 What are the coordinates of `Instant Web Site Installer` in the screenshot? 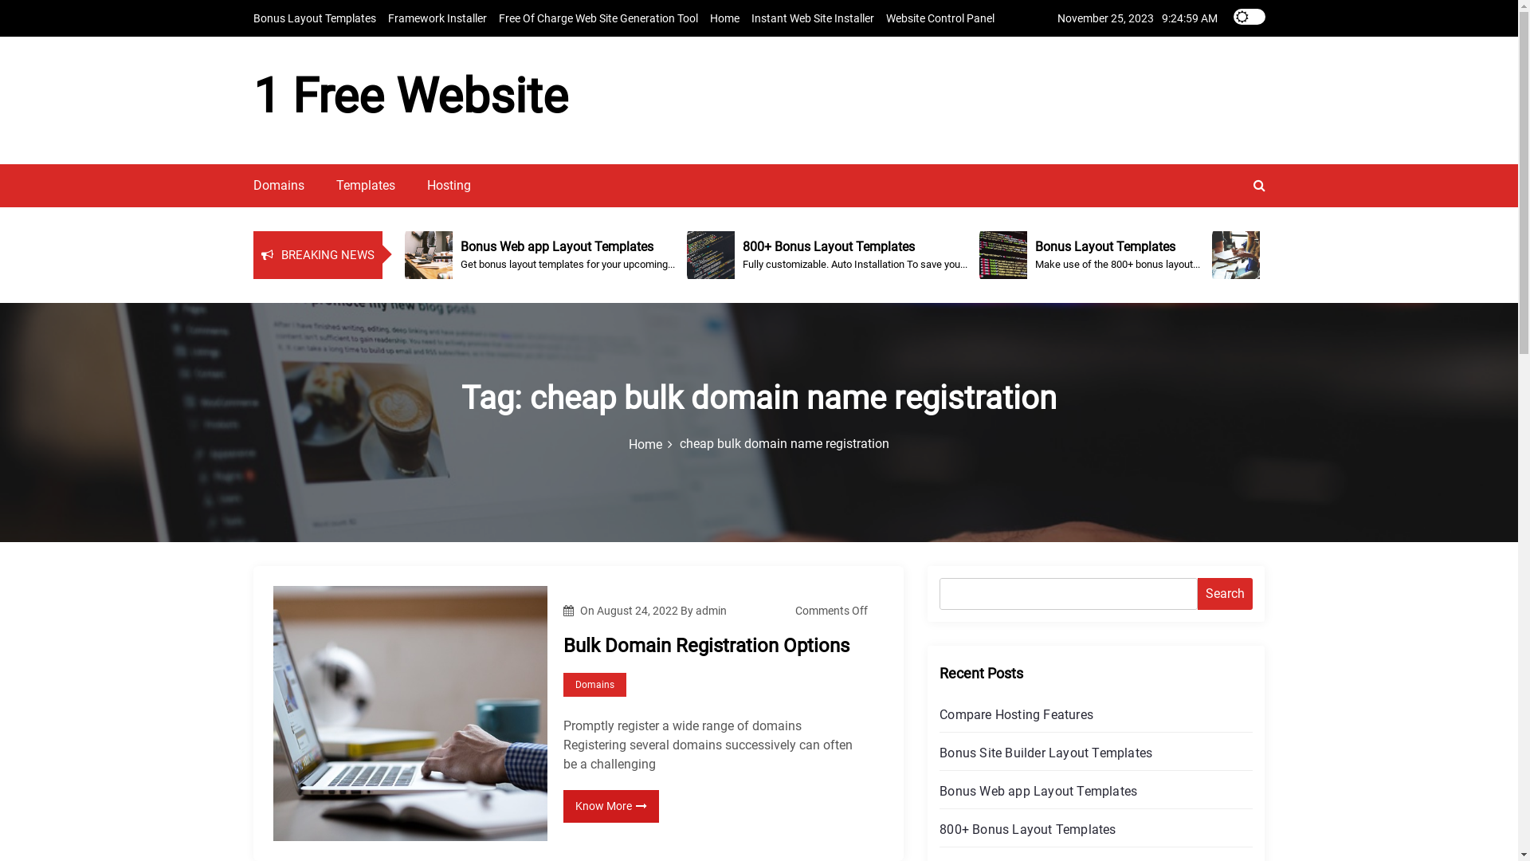 It's located at (812, 18).